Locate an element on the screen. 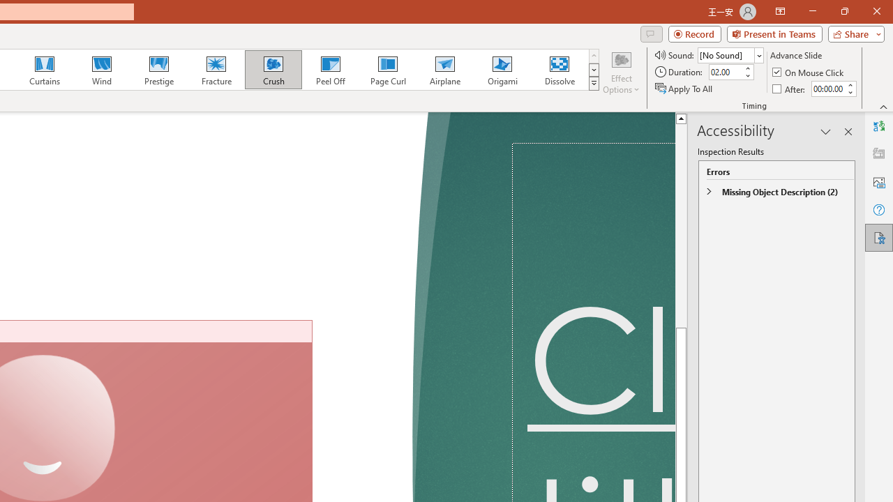  Transition Effects is located at coordinates (593, 84).